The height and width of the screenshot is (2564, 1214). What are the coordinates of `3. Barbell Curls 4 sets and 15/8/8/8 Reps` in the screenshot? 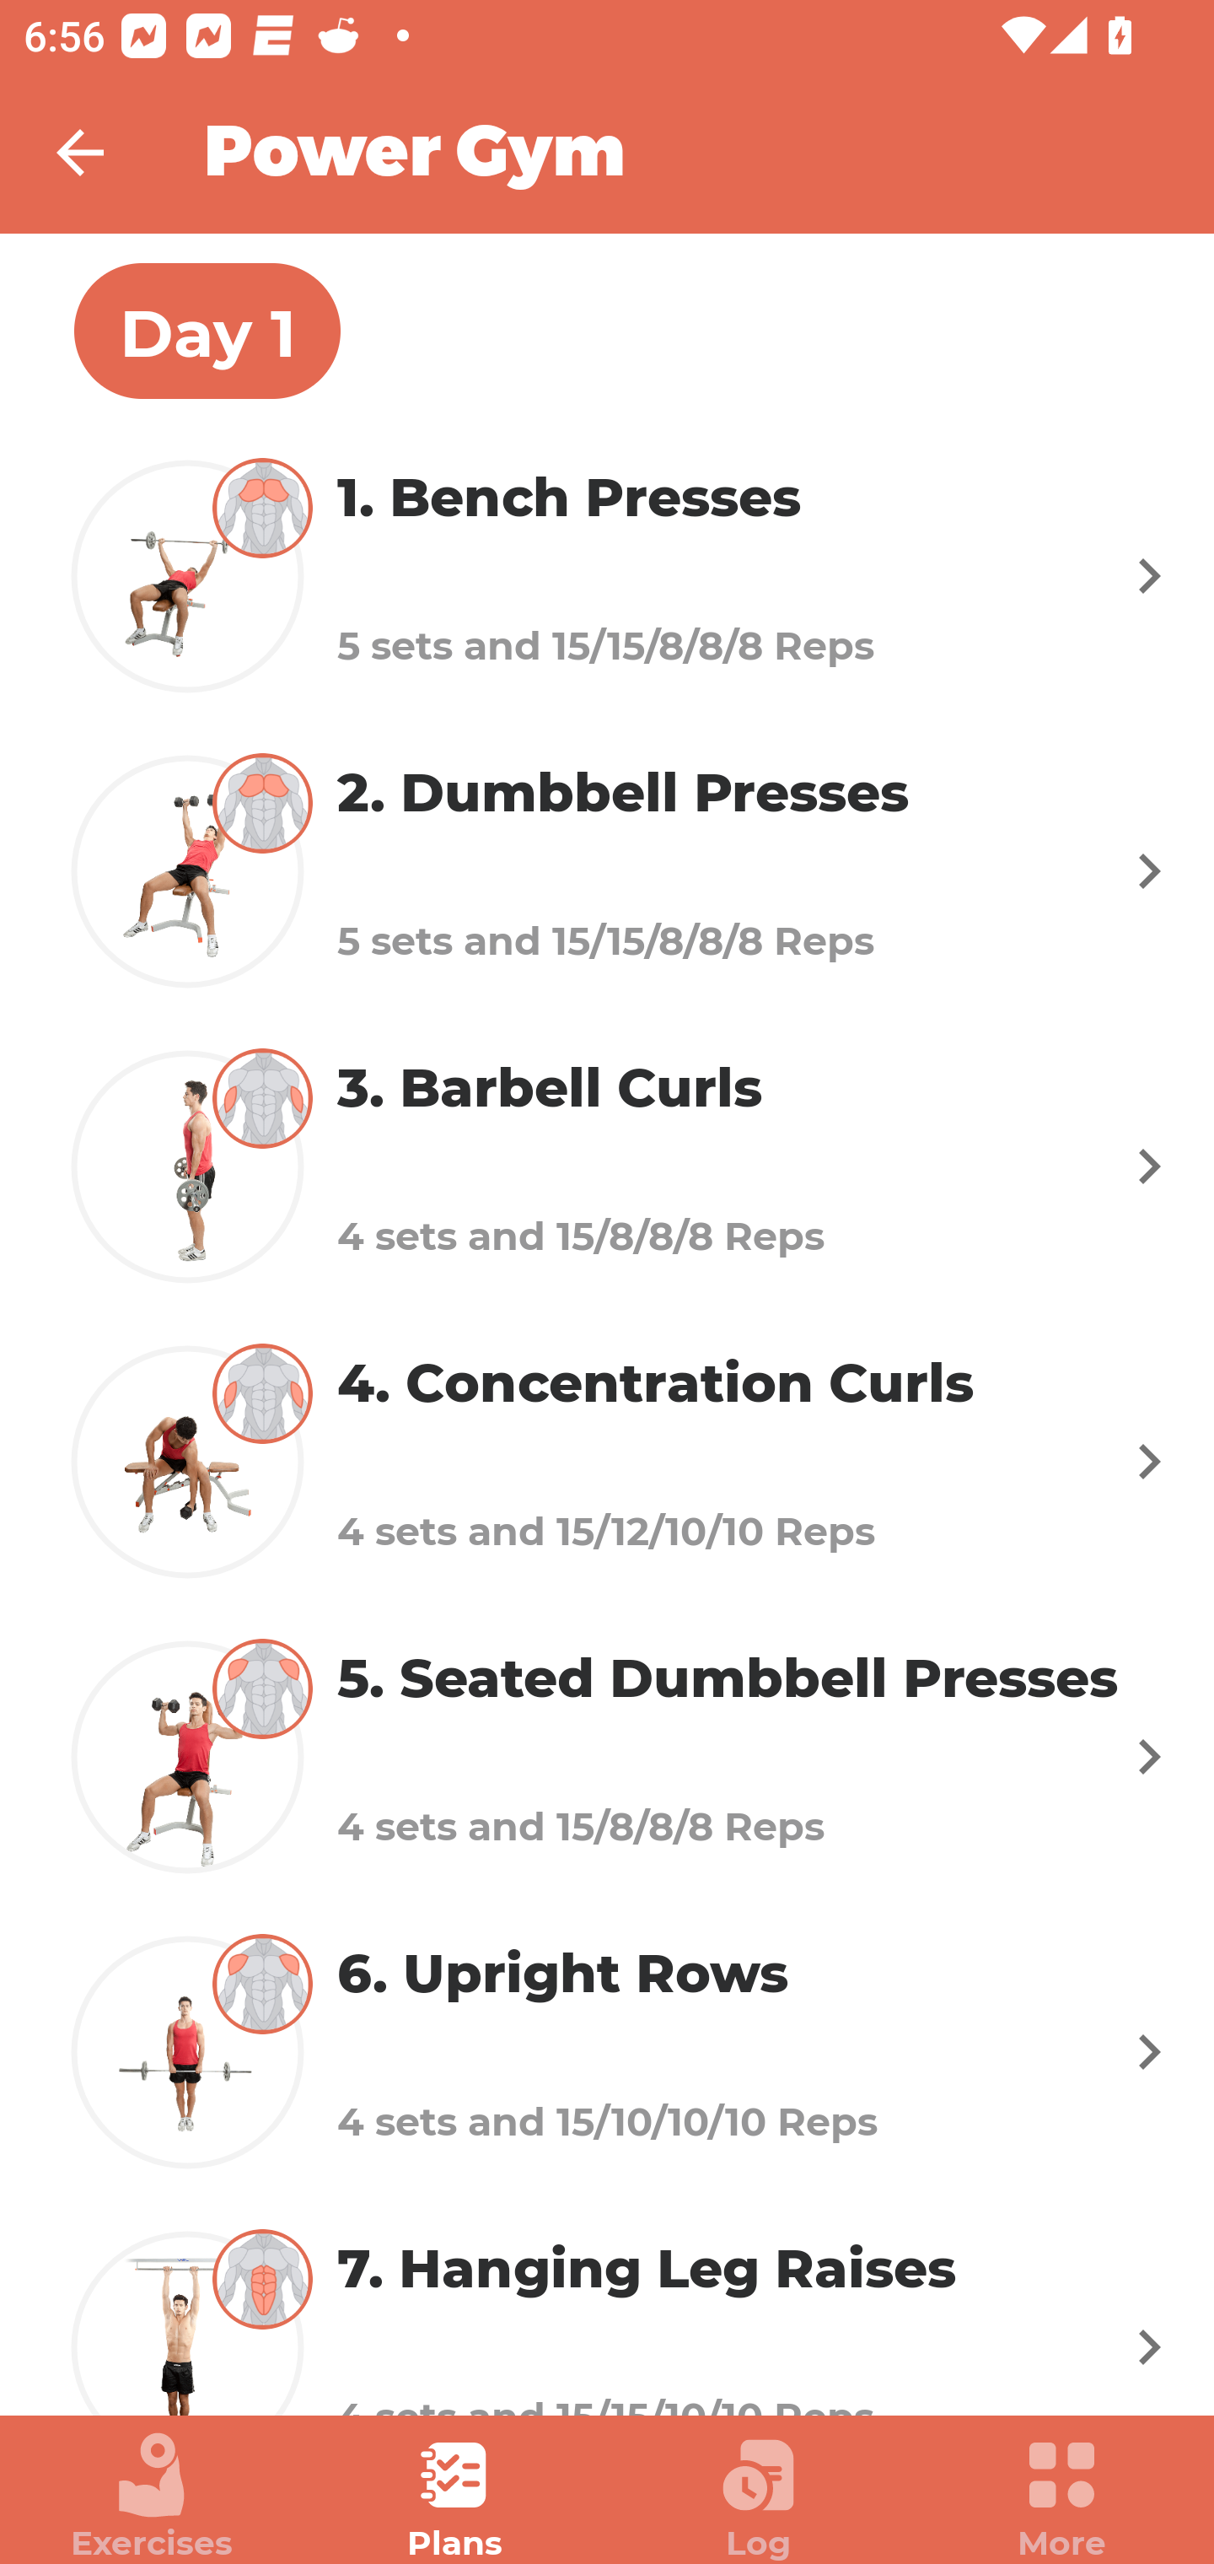 It's located at (607, 1165).